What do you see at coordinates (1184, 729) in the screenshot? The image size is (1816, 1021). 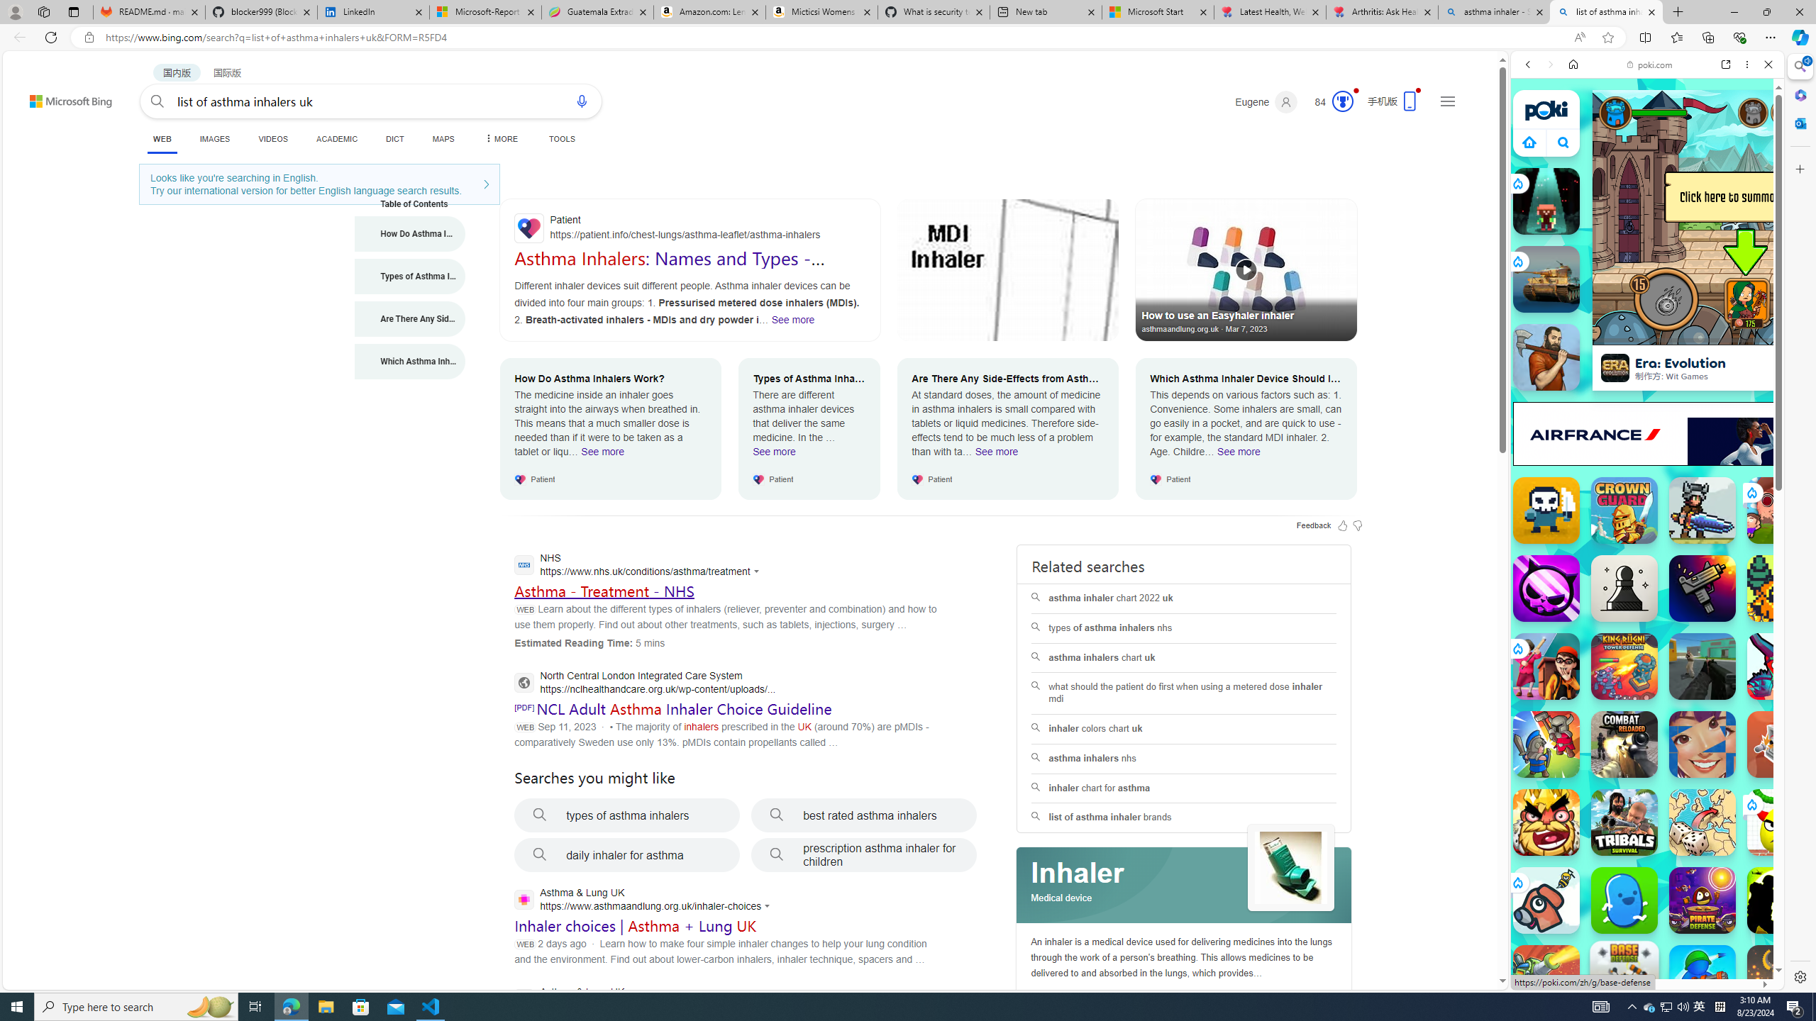 I see `inhaler colors chart uk` at bounding box center [1184, 729].